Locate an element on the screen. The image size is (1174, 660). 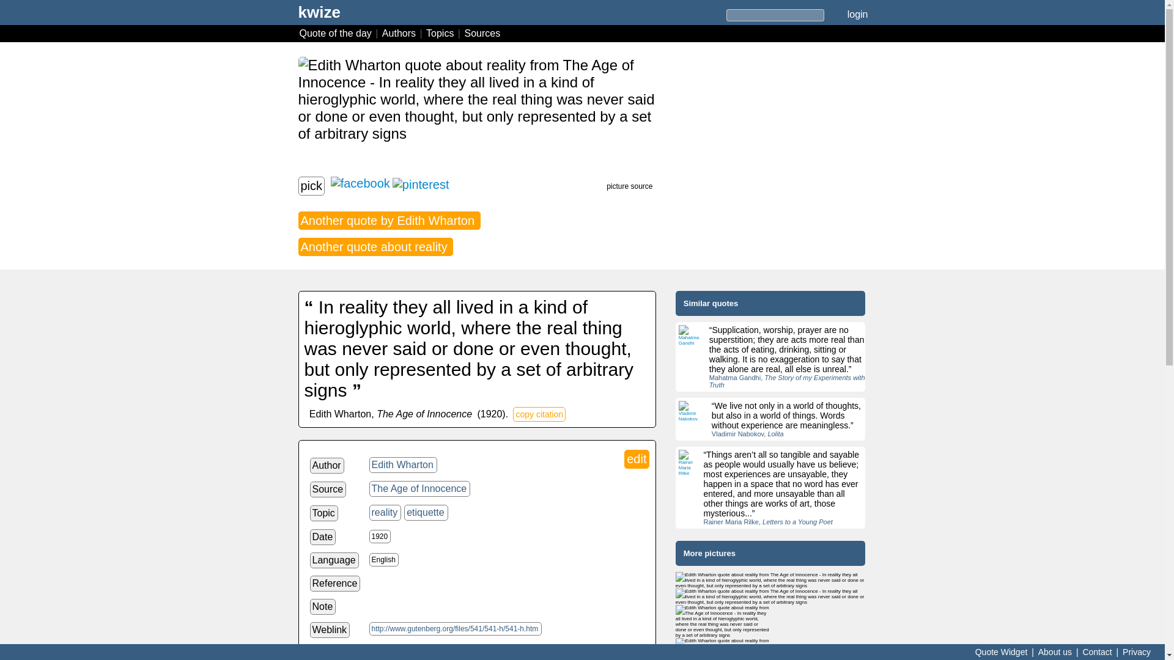
Another quote by Edith Wharton  is located at coordinates (389, 220).